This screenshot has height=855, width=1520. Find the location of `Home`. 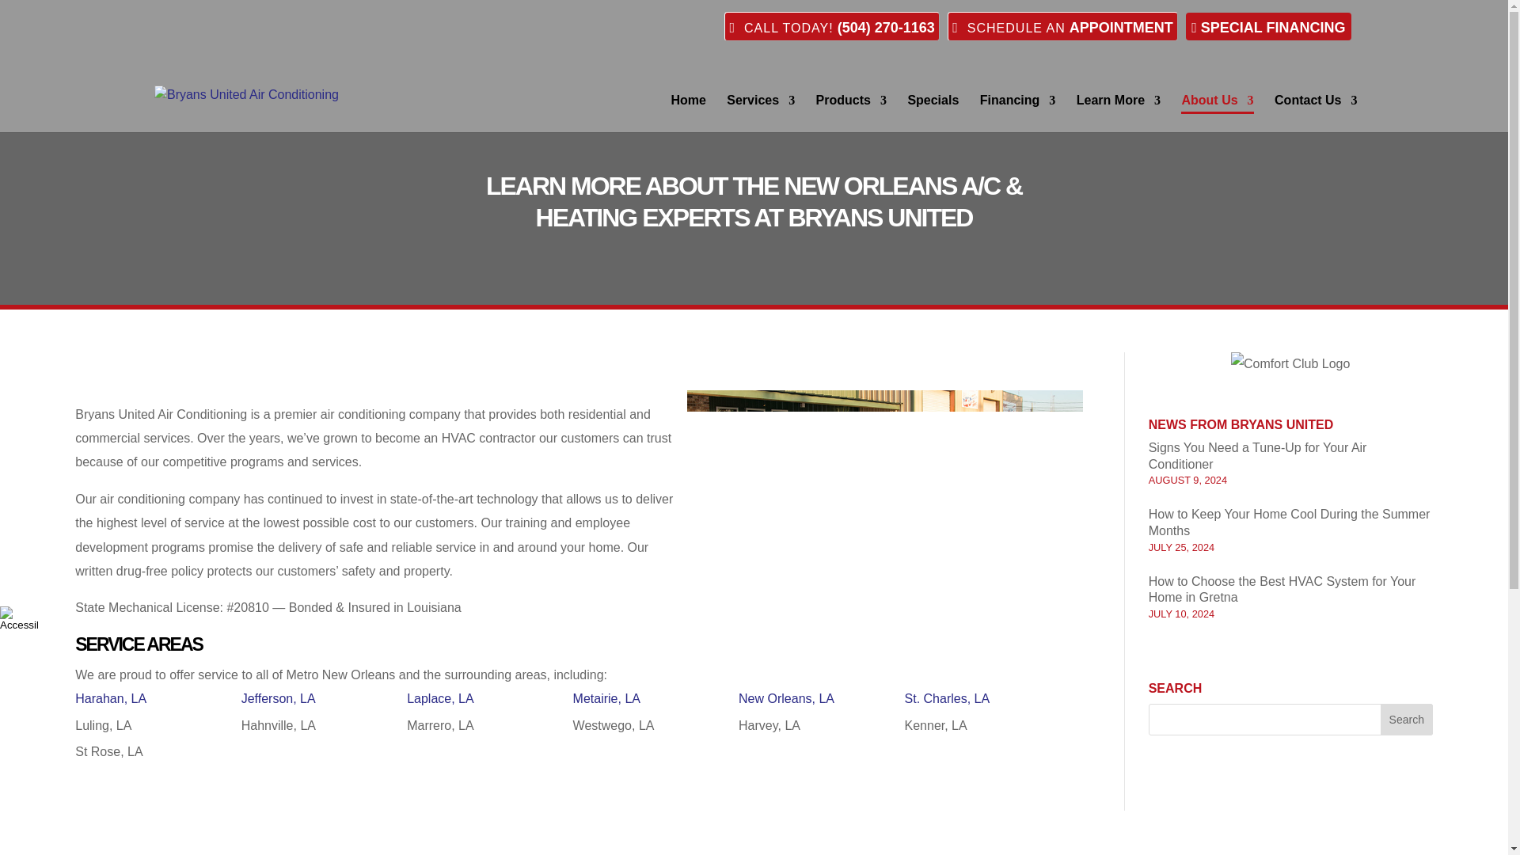

Home is located at coordinates (687, 113).